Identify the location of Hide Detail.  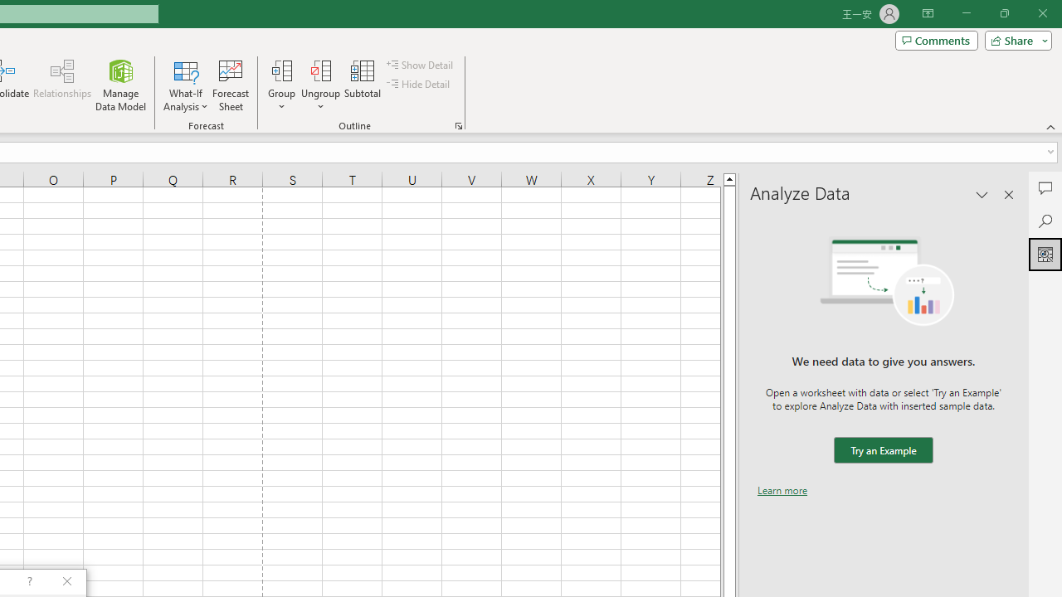
(420, 85).